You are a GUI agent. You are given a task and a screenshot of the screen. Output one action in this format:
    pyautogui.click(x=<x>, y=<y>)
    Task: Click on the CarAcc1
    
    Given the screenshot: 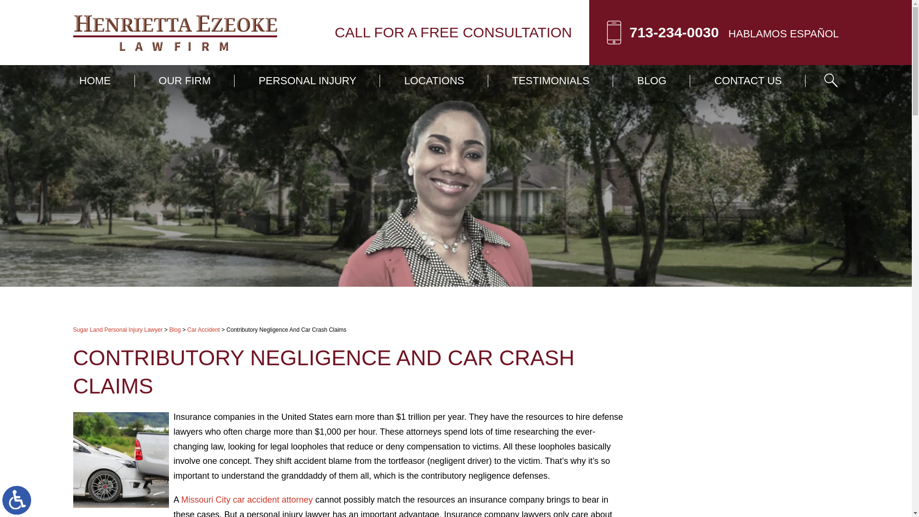 What is the action you would take?
    pyautogui.click(x=120, y=460)
    